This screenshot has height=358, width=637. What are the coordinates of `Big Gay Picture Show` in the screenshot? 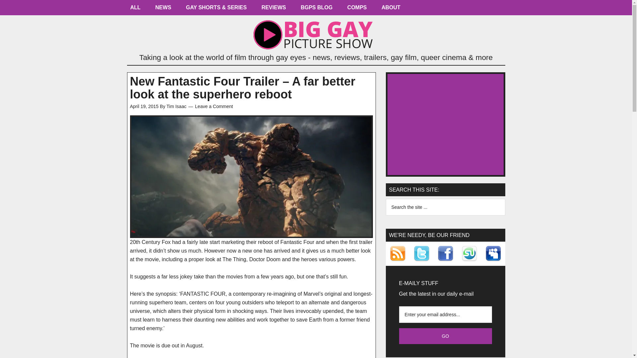 It's located at (316, 35).